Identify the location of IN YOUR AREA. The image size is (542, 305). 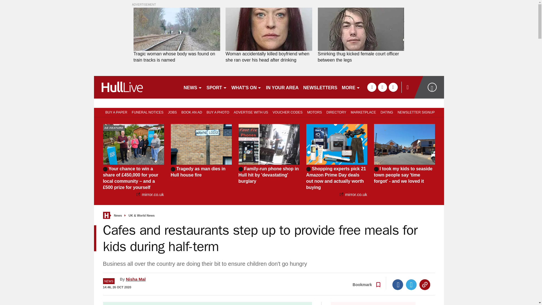
(282, 87).